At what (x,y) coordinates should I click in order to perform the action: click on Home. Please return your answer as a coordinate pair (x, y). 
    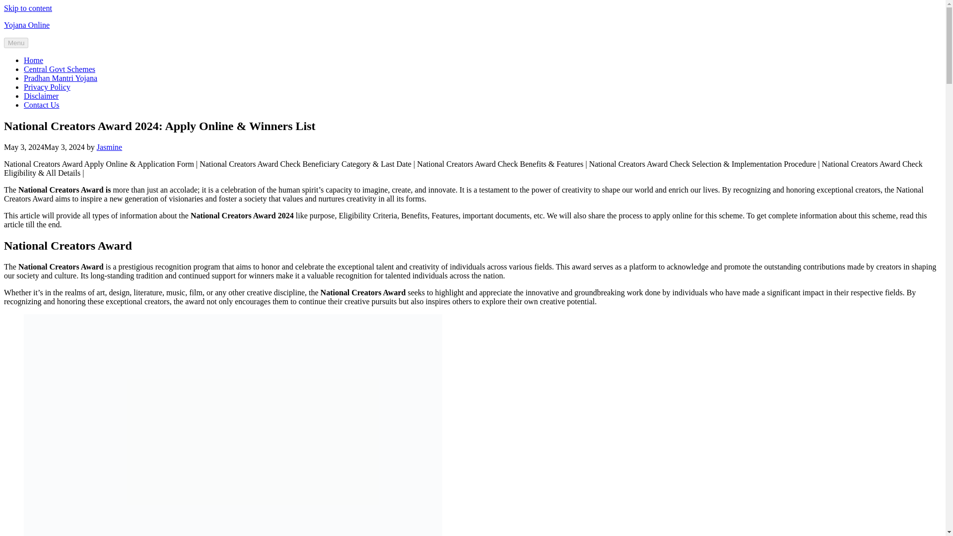
    Looking at the image, I should click on (33, 60).